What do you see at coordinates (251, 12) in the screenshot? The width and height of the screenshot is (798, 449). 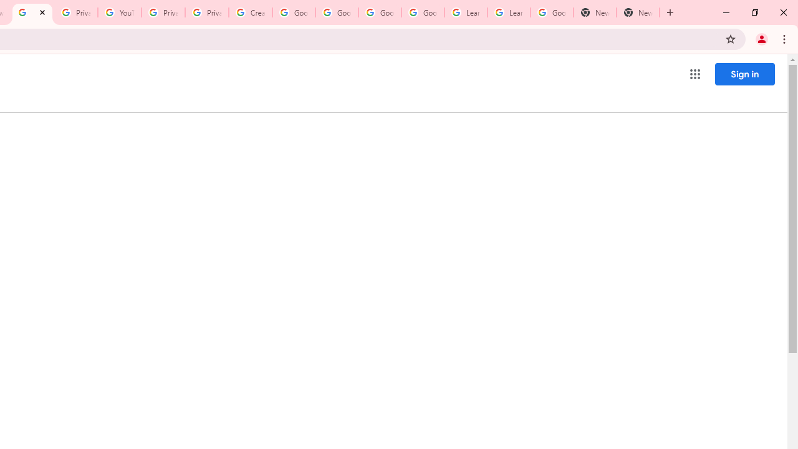 I see `Create your Google Account` at bounding box center [251, 12].